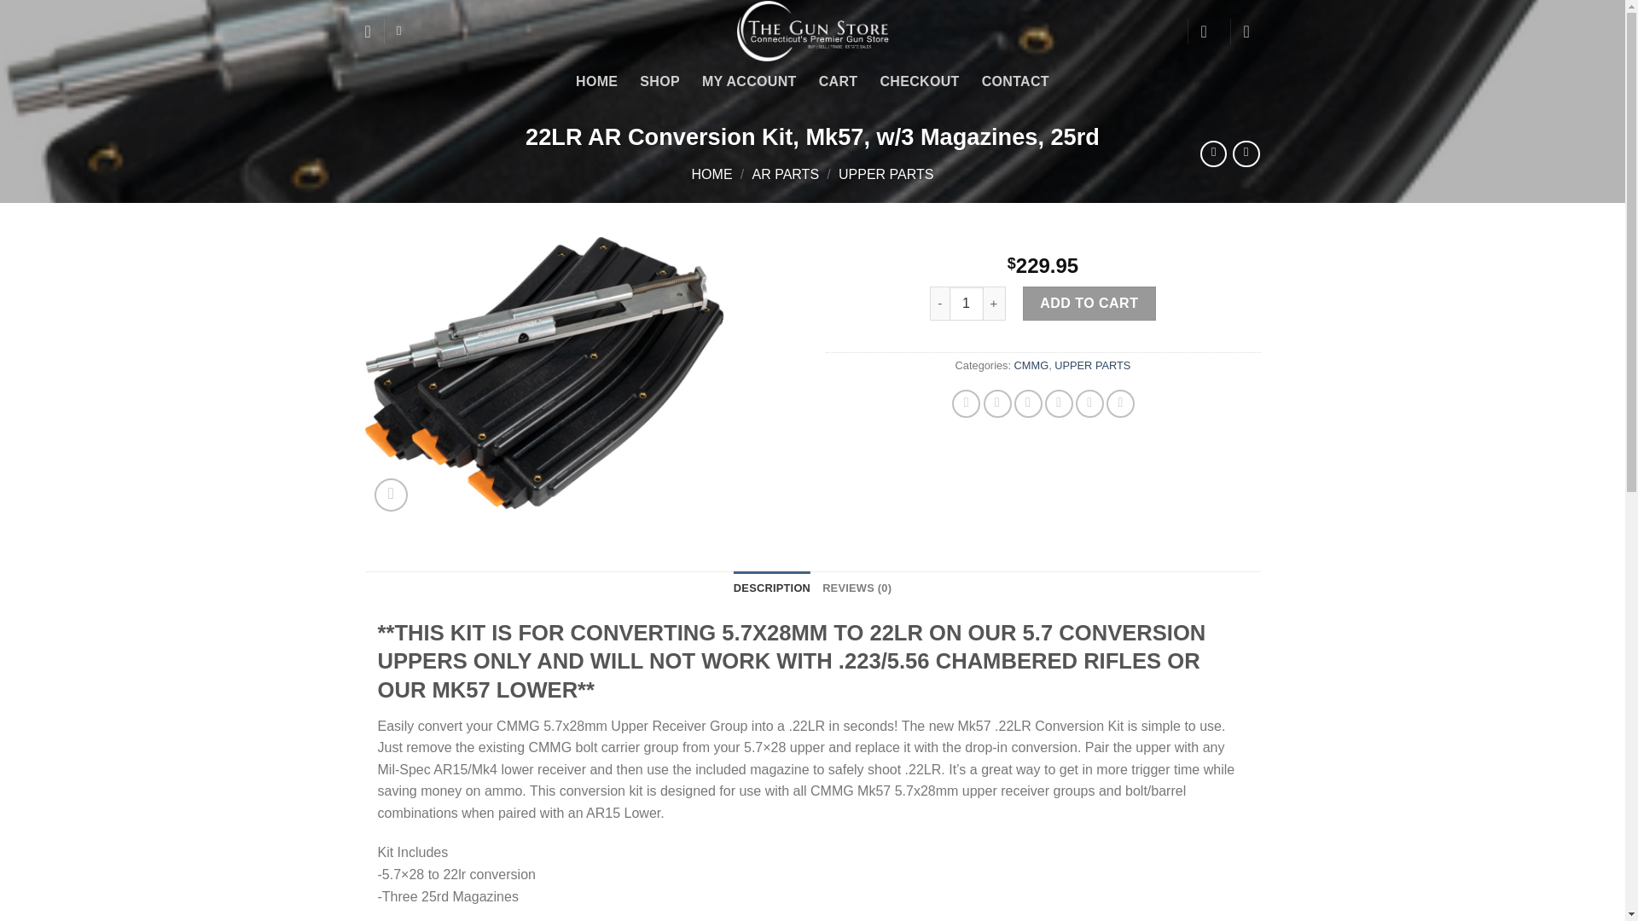  I want to click on ADD TO CART, so click(1089, 303).